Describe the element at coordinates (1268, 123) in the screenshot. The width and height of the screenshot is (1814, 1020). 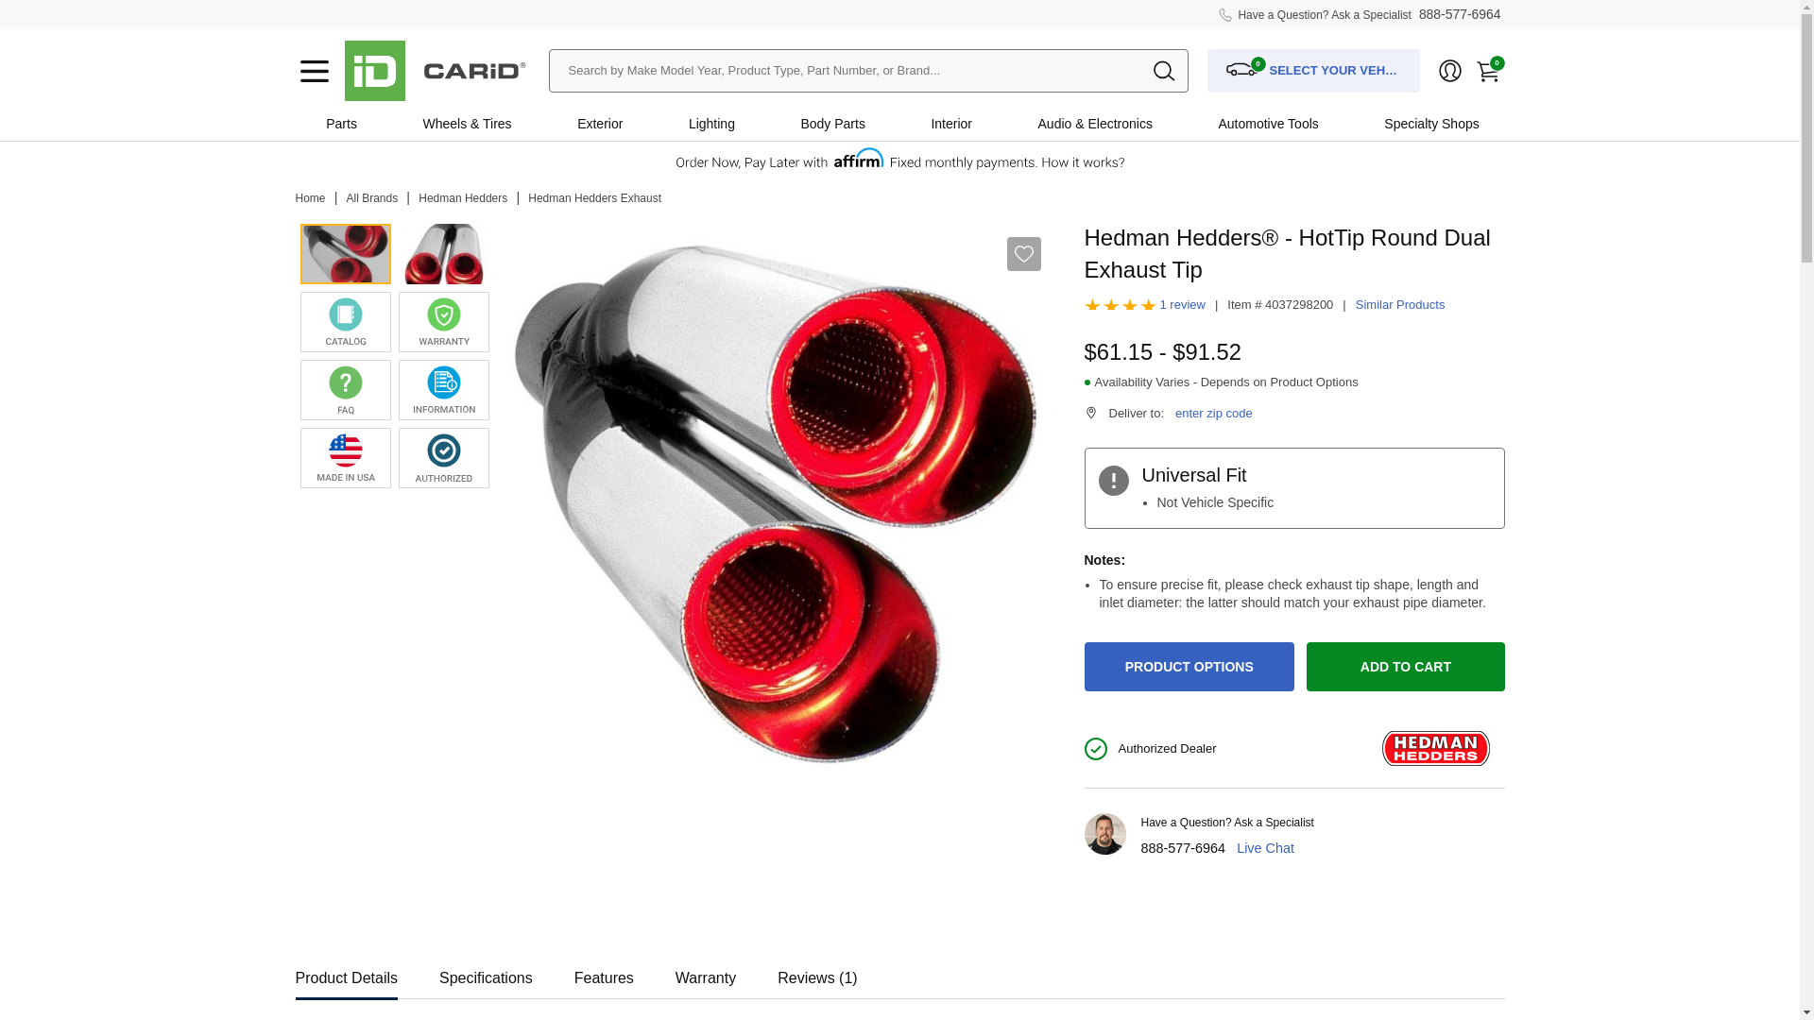
I see `Automotive Tools` at that location.